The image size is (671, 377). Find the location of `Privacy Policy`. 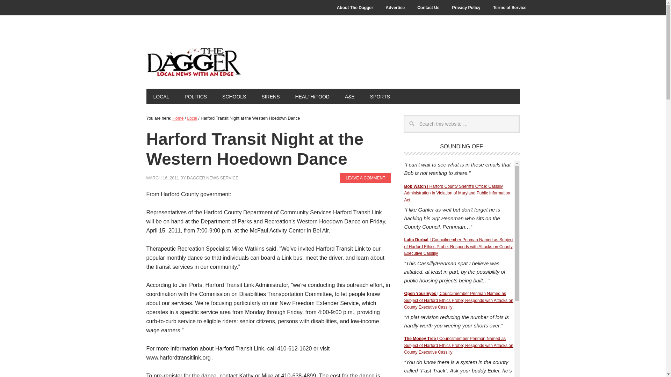

Privacy Policy is located at coordinates (466, 8).